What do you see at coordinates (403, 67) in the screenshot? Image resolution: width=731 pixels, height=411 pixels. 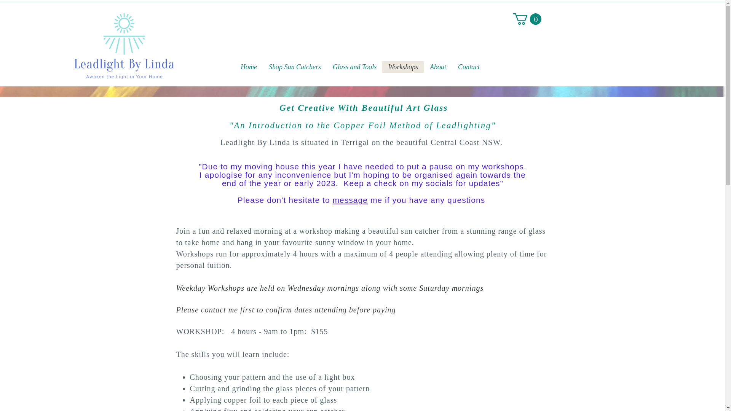 I see `Workshops` at bounding box center [403, 67].